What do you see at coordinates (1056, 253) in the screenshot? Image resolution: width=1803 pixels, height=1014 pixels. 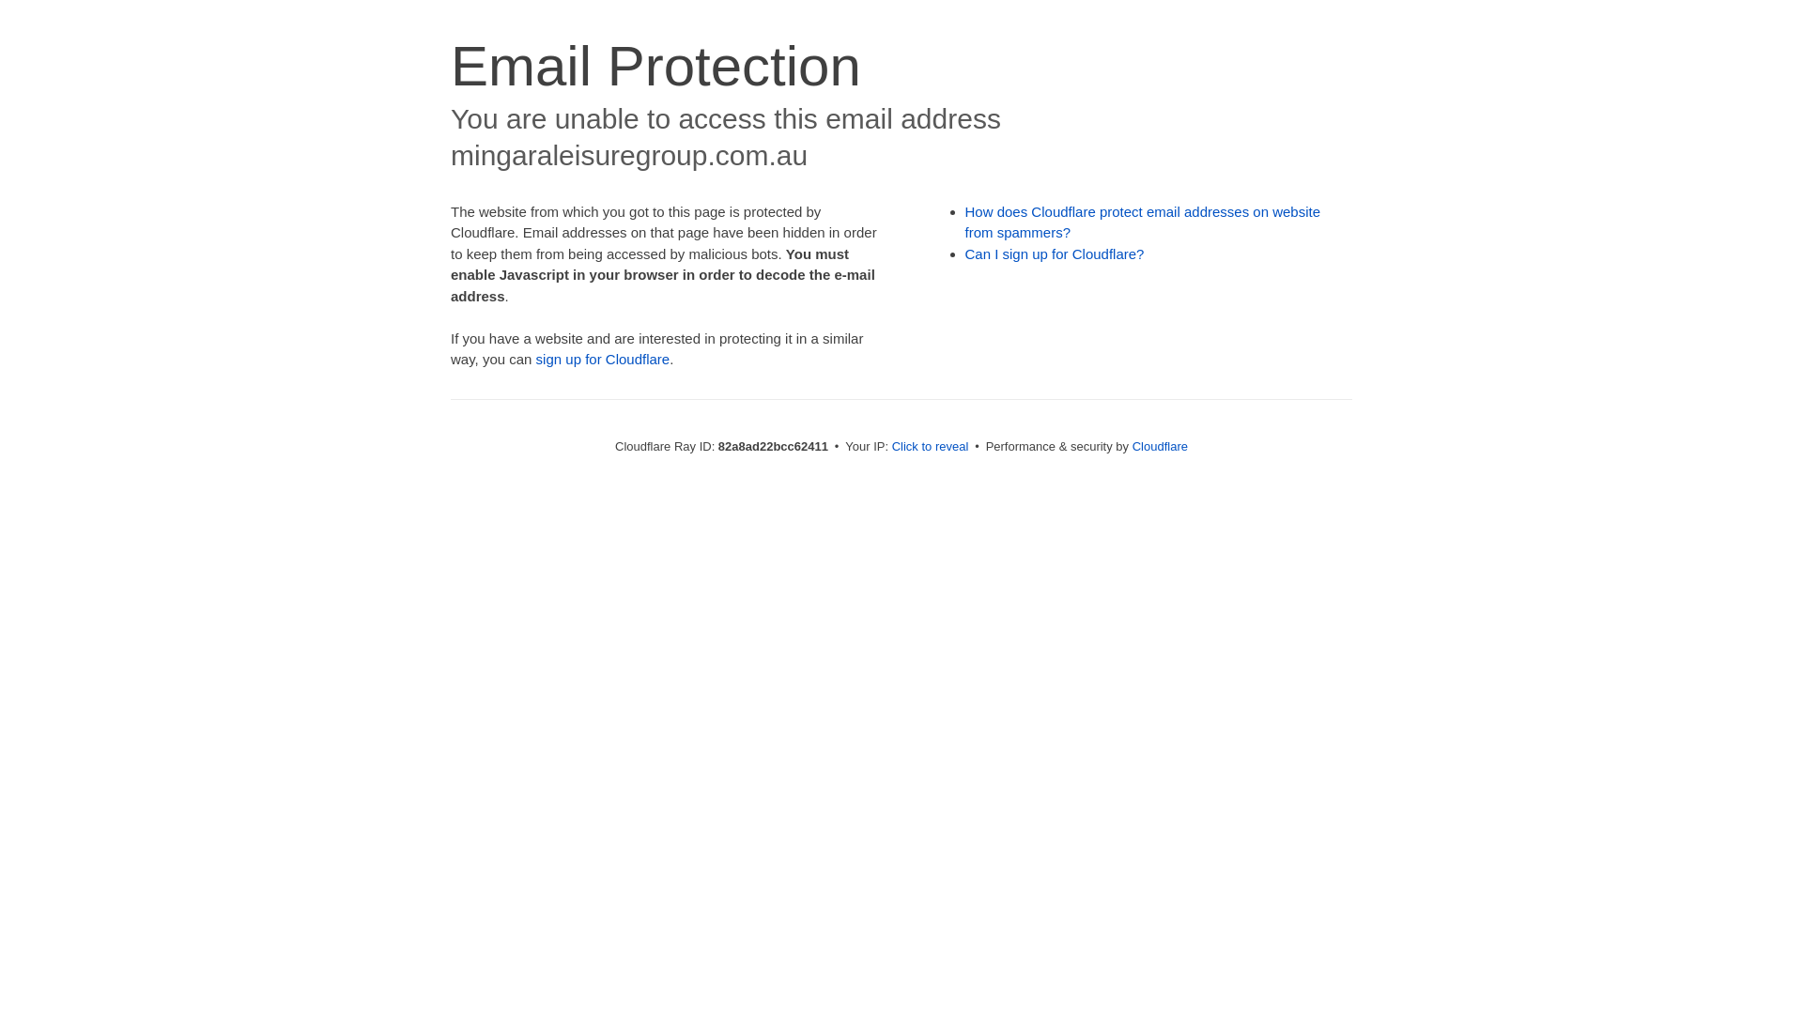 I see `Can I sign up for Cloudflare?` at bounding box center [1056, 253].